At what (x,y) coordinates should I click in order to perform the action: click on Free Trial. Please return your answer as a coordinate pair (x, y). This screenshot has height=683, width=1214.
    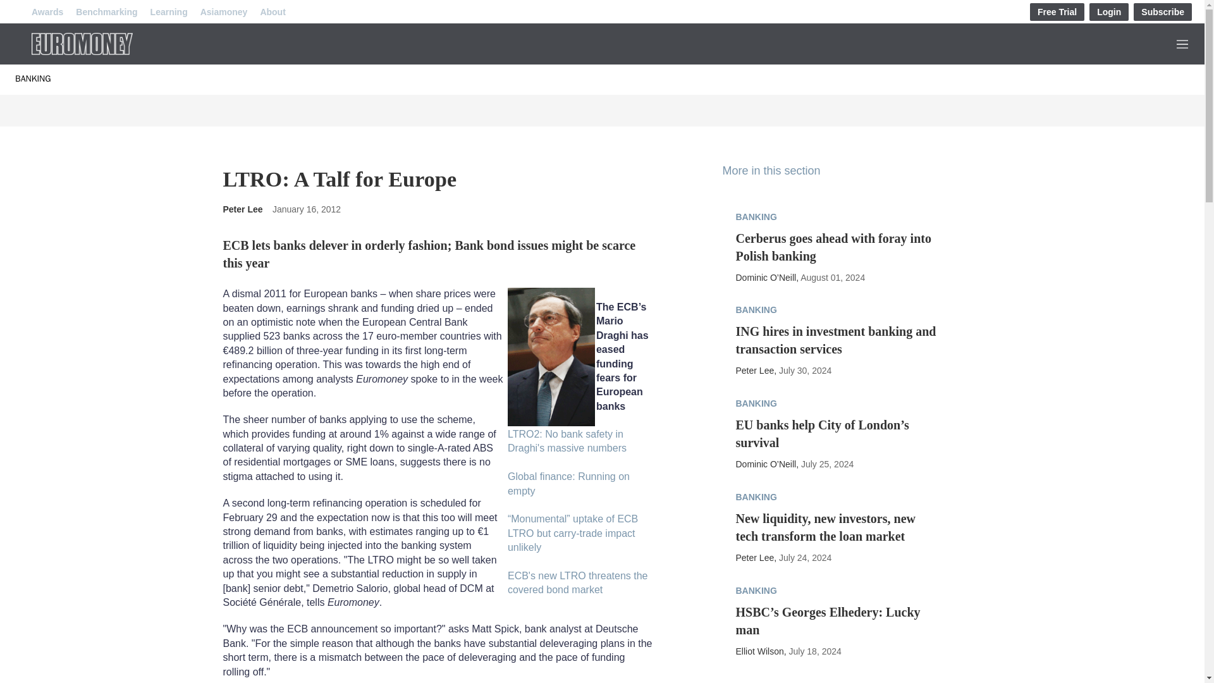
    Looking at the image, I should click on (1057, 11).